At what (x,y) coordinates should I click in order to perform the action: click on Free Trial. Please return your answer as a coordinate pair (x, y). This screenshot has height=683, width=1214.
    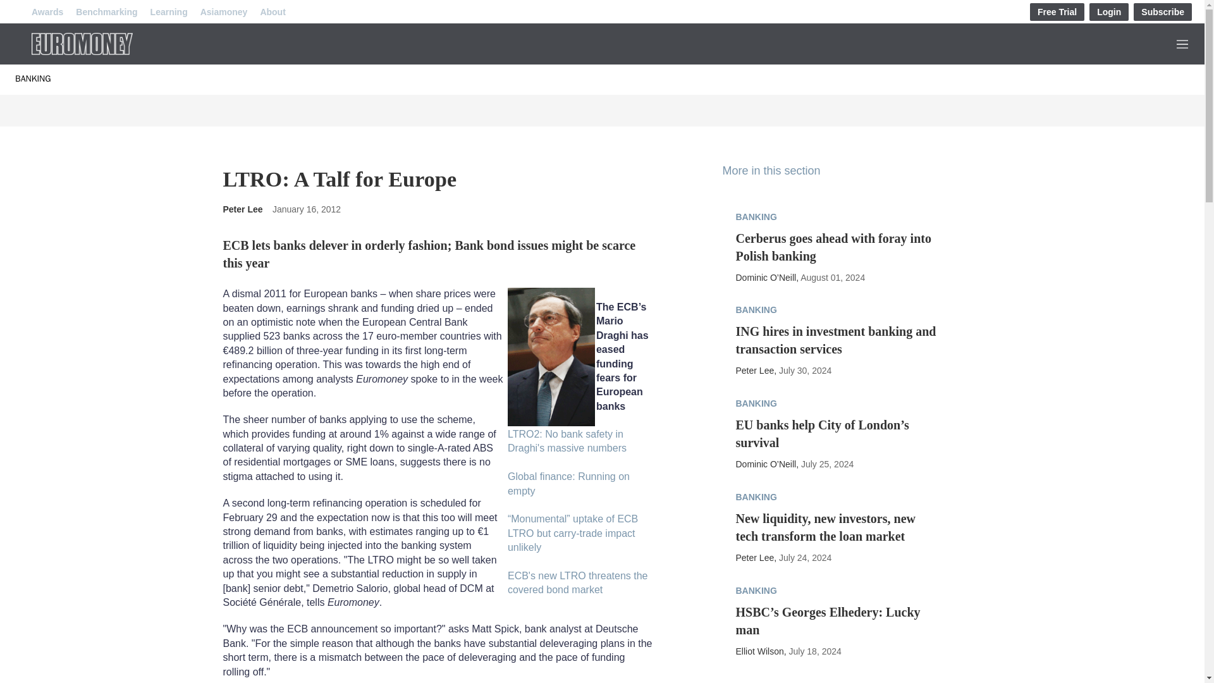
    Looking at the image, I should click on (1057, 11).